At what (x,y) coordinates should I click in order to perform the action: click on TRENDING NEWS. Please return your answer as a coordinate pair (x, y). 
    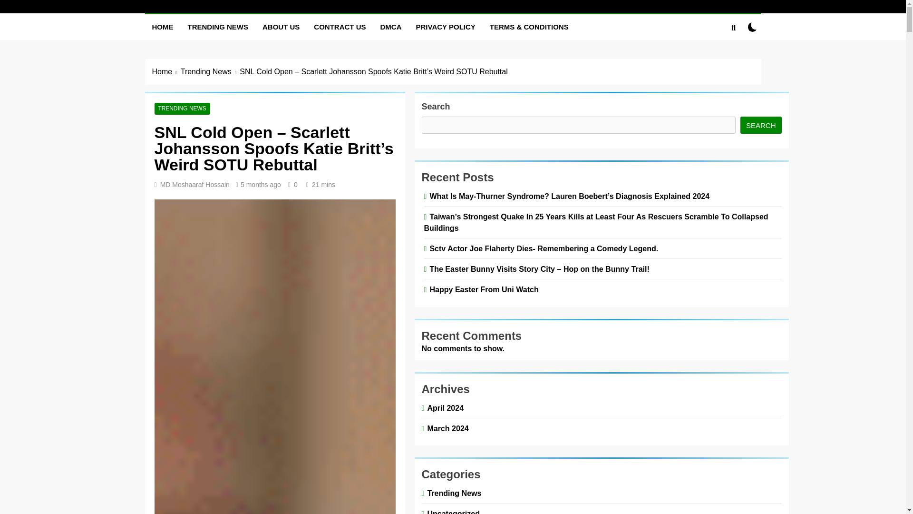
    Looking at the image, I should click on (182, 109).